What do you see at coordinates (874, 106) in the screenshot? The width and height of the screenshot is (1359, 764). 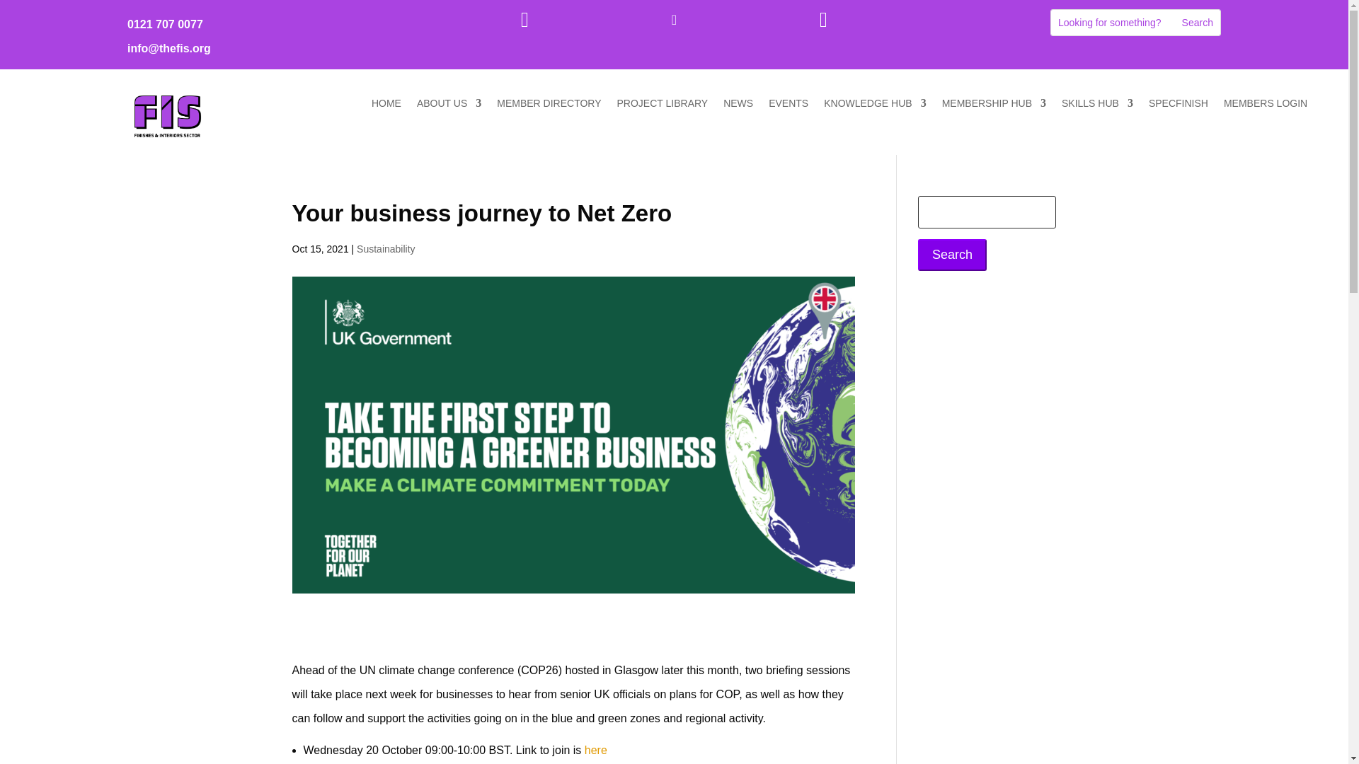 I see `KNOWLEDGE HUB` at bounding box center [874, 106].